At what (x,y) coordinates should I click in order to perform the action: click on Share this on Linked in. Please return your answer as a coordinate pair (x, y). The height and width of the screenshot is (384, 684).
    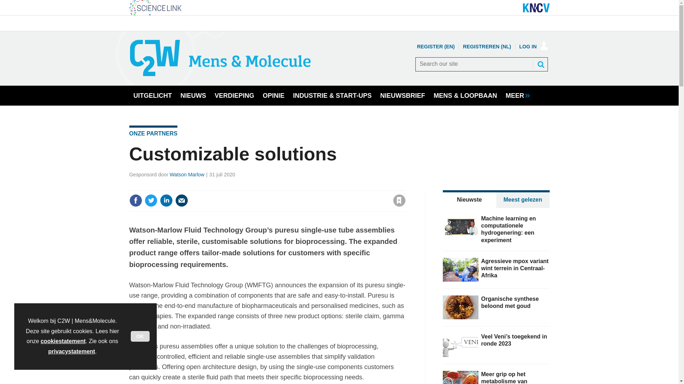
    Looking at the image, I should click on (166, 201).